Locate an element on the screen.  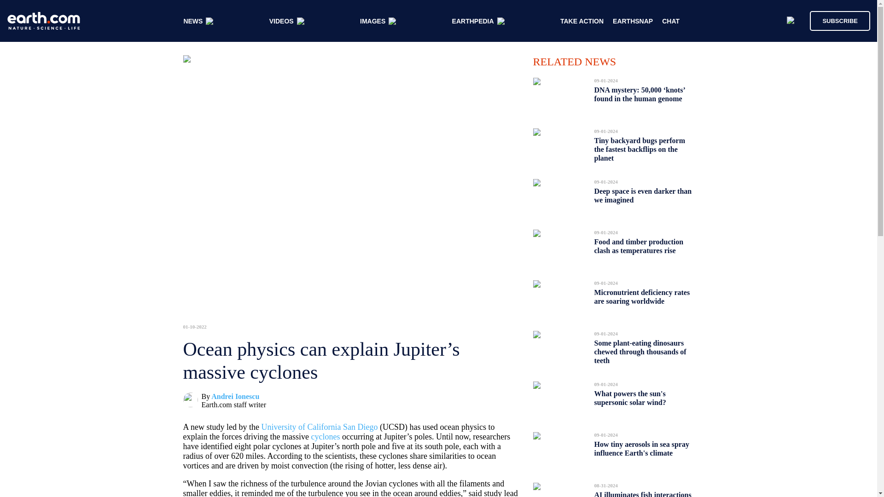
cyclones is located at coordinates (325, 436).